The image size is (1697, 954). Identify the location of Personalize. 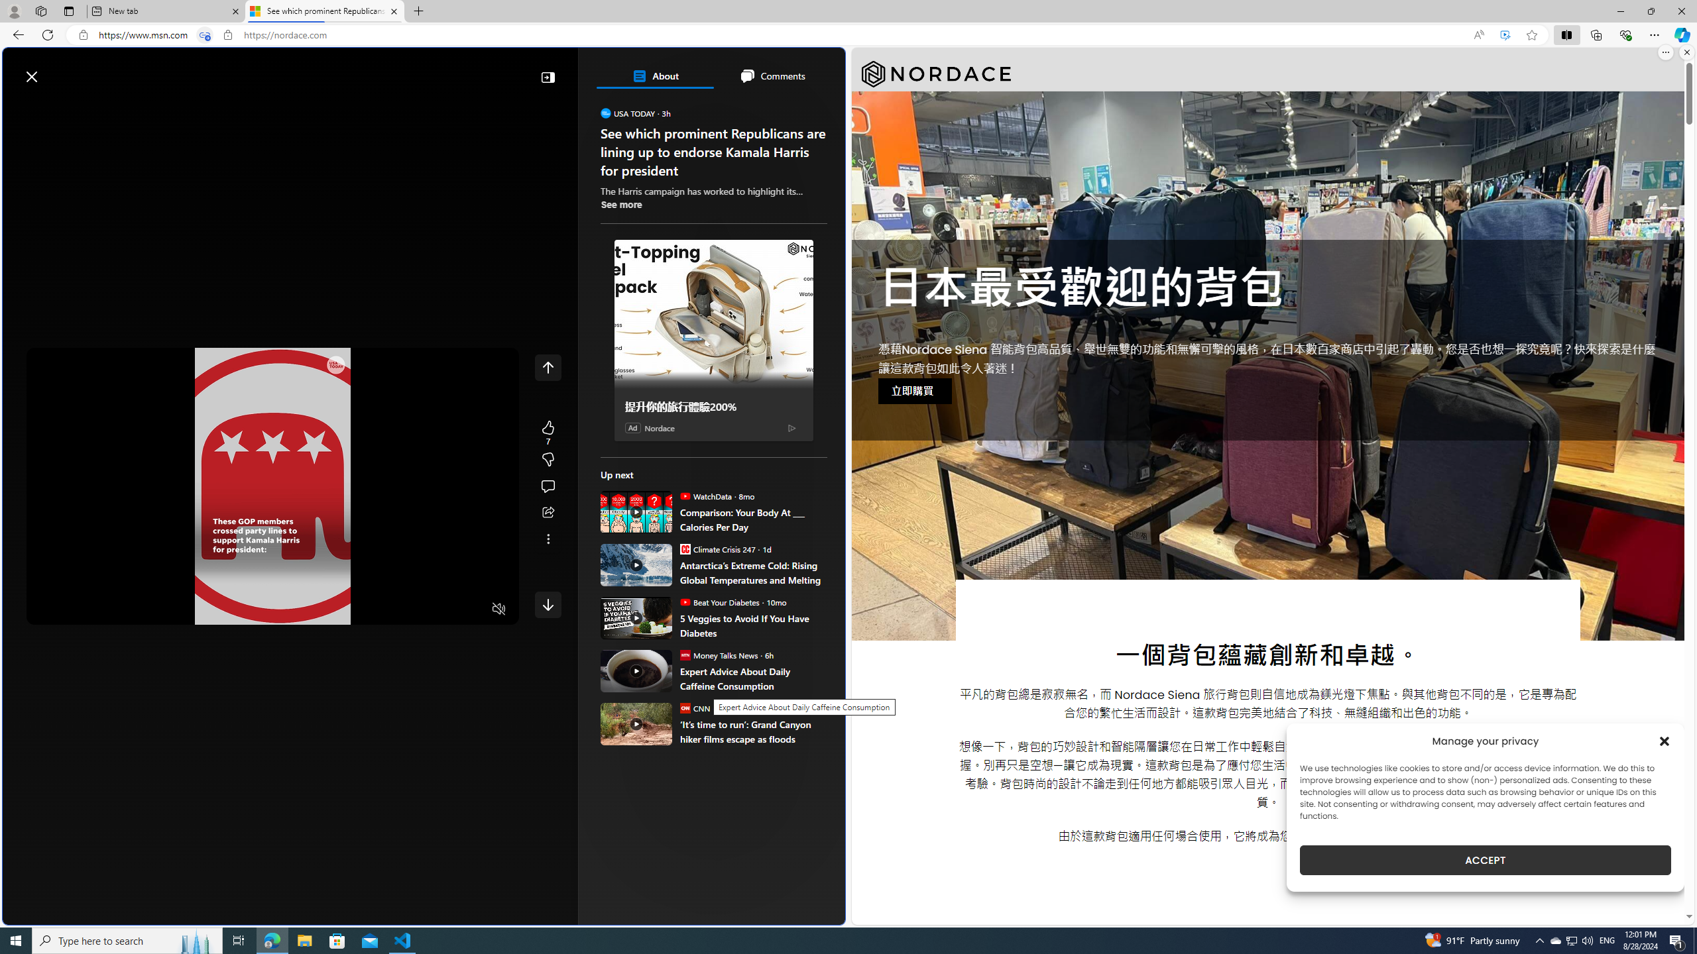
(792, 108).